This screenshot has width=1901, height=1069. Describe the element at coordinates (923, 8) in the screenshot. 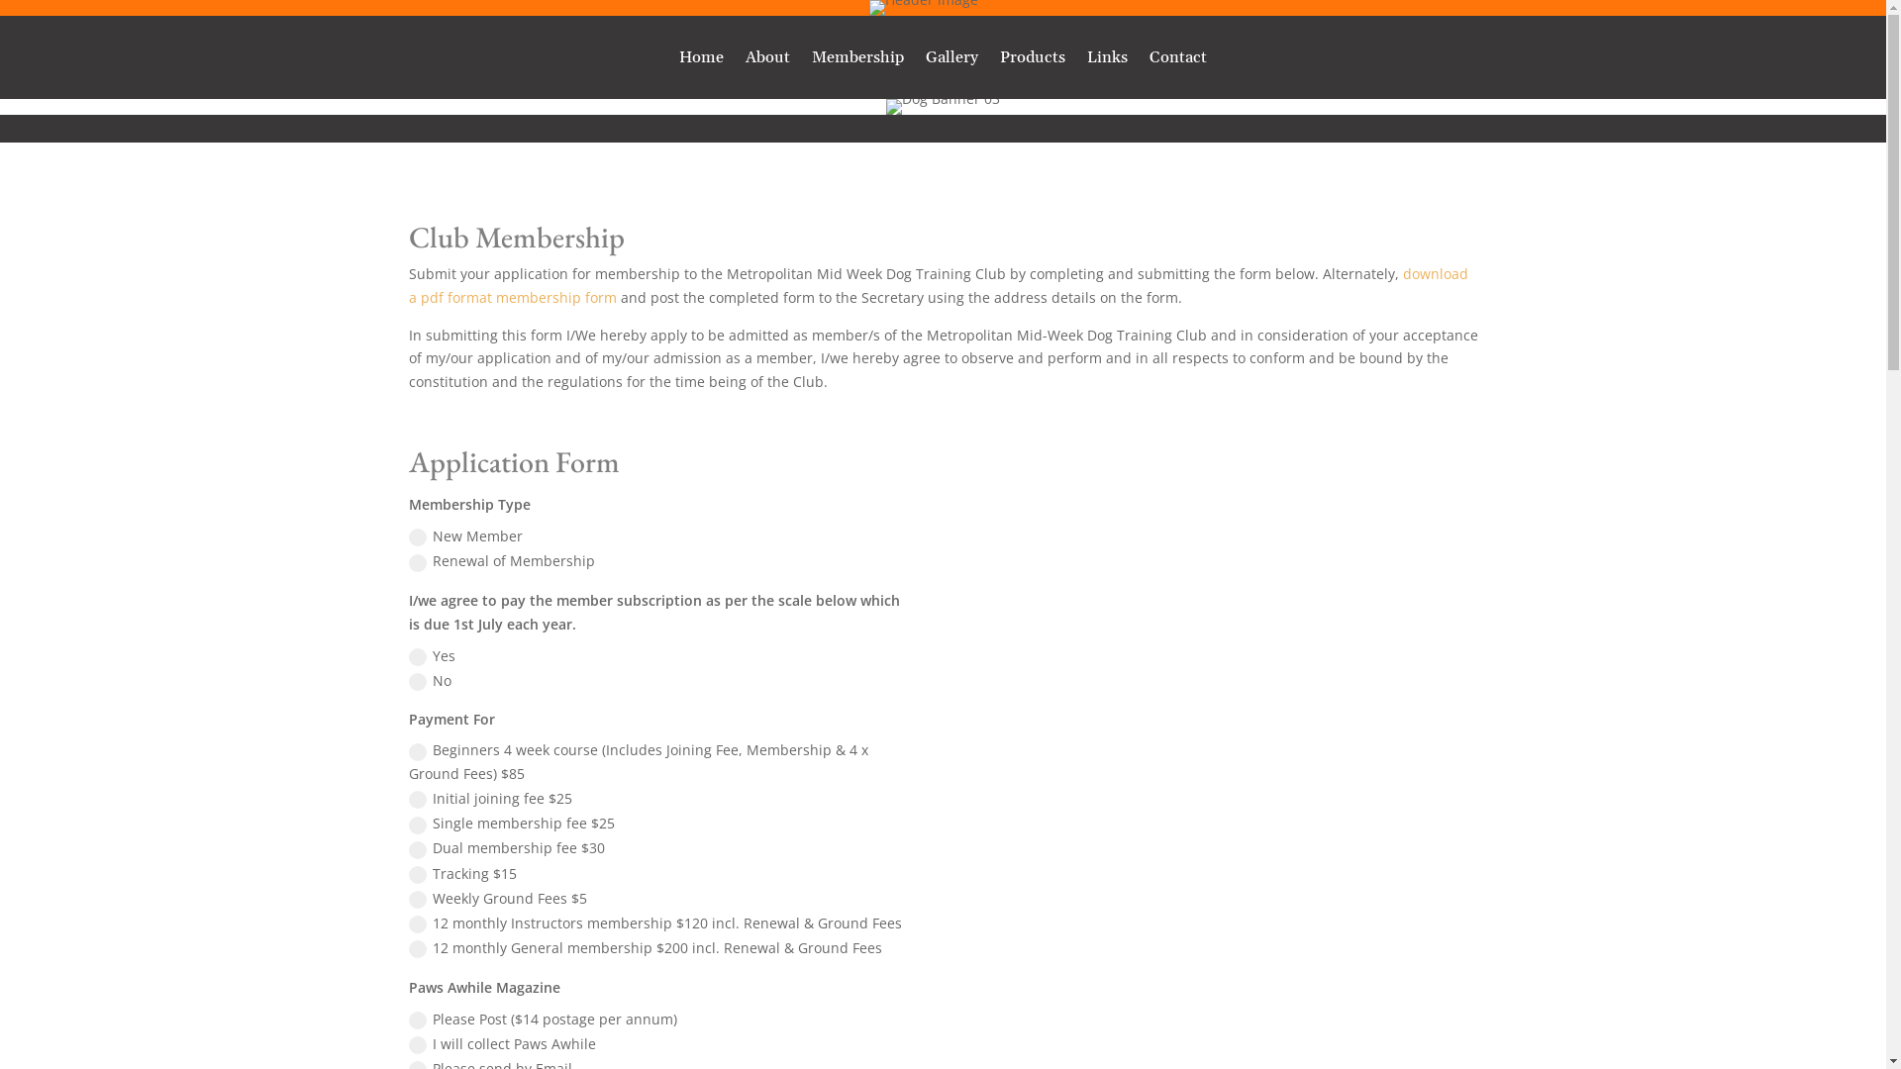

I see `dog_training_club` at that location.